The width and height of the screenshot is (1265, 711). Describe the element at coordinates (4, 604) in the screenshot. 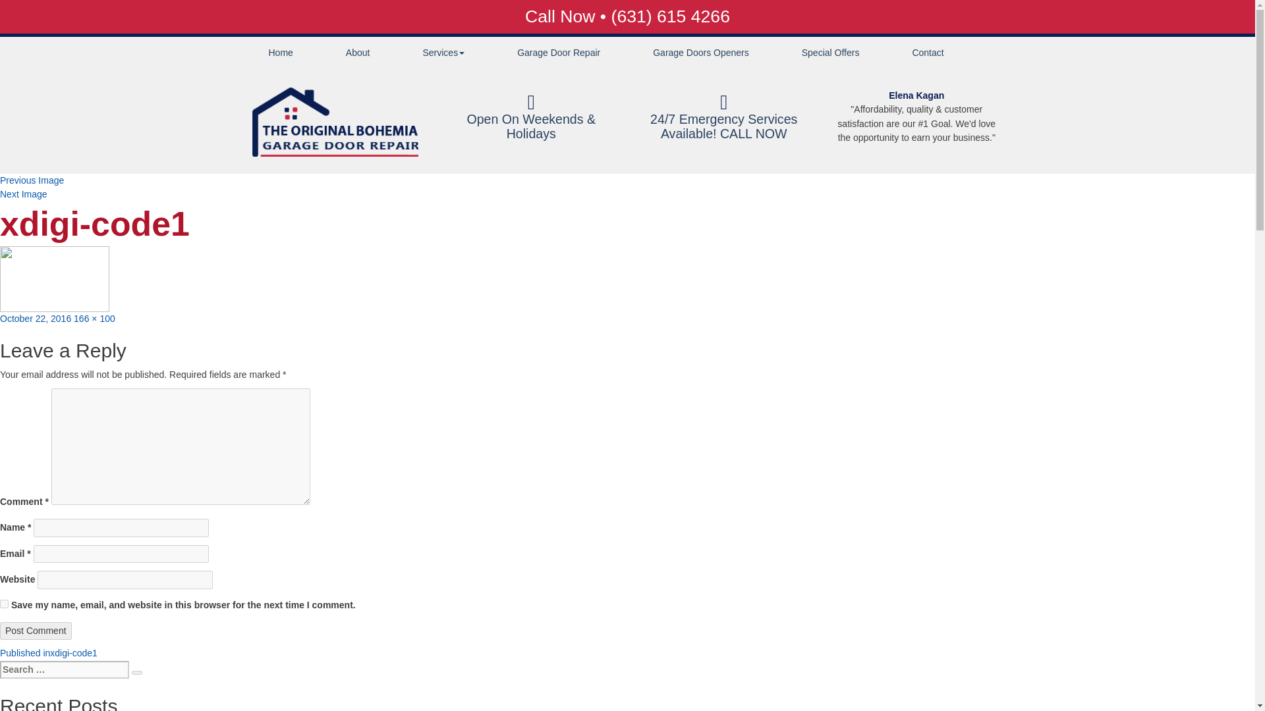

I see `yes` at that location.